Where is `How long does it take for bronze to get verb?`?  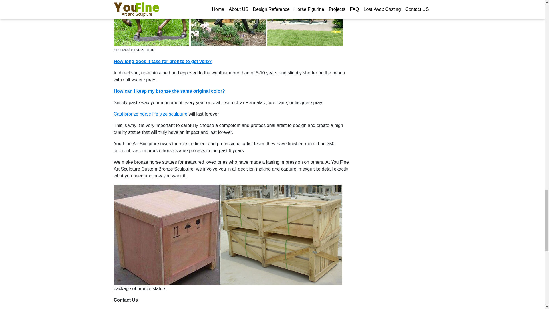 How long does it take for bronze to get verb? is located at coordinates (163, 61).